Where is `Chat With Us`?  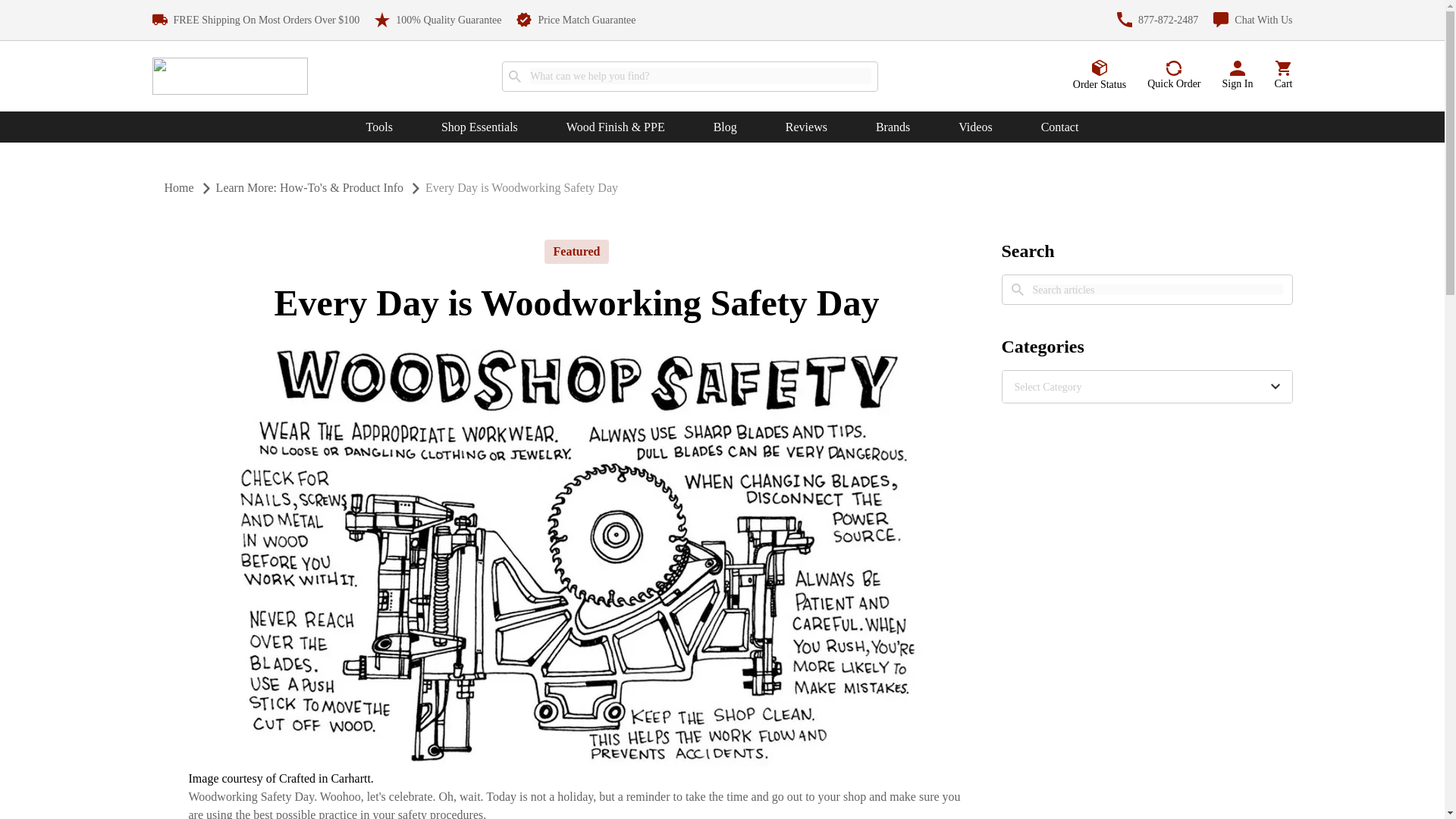 Chat With Us is located at coordinates (1253, 20).